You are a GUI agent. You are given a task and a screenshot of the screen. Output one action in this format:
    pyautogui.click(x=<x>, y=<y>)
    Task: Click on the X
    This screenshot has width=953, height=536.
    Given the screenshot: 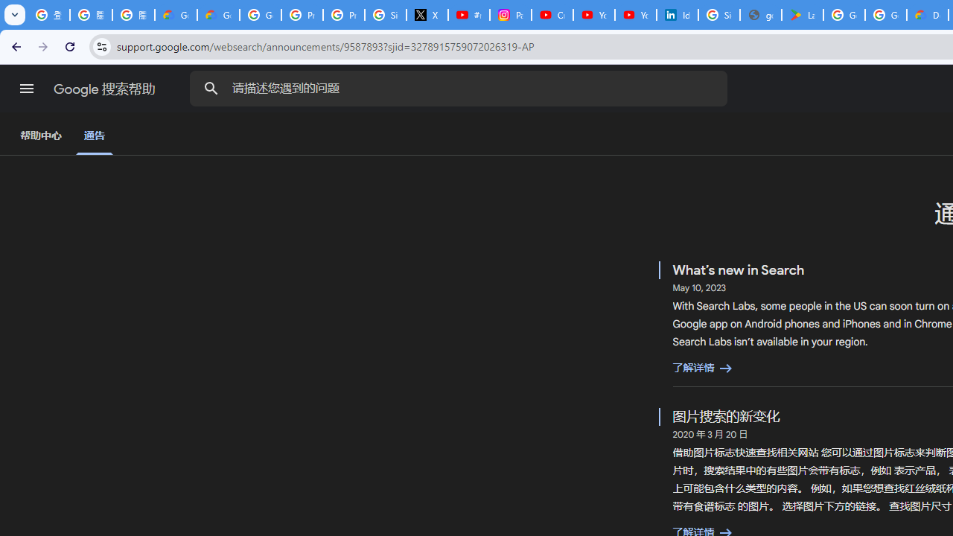 What is the action you would take?
    pyautogui.click(x=427, y=15)
    